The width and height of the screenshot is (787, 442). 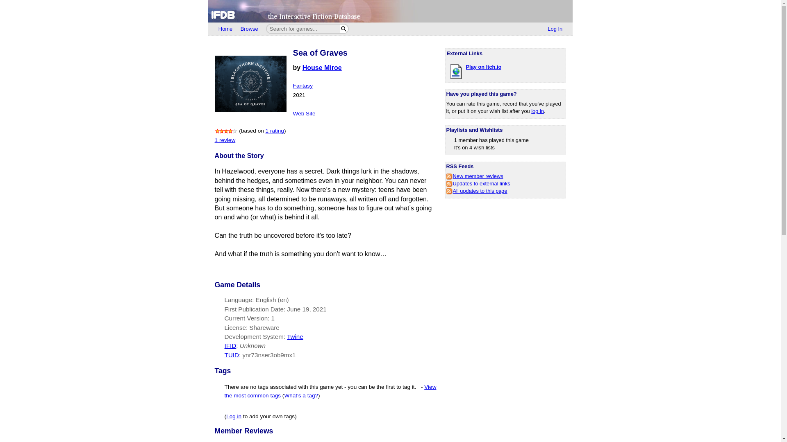 I want to click on Home, so click(x=225, y=29).